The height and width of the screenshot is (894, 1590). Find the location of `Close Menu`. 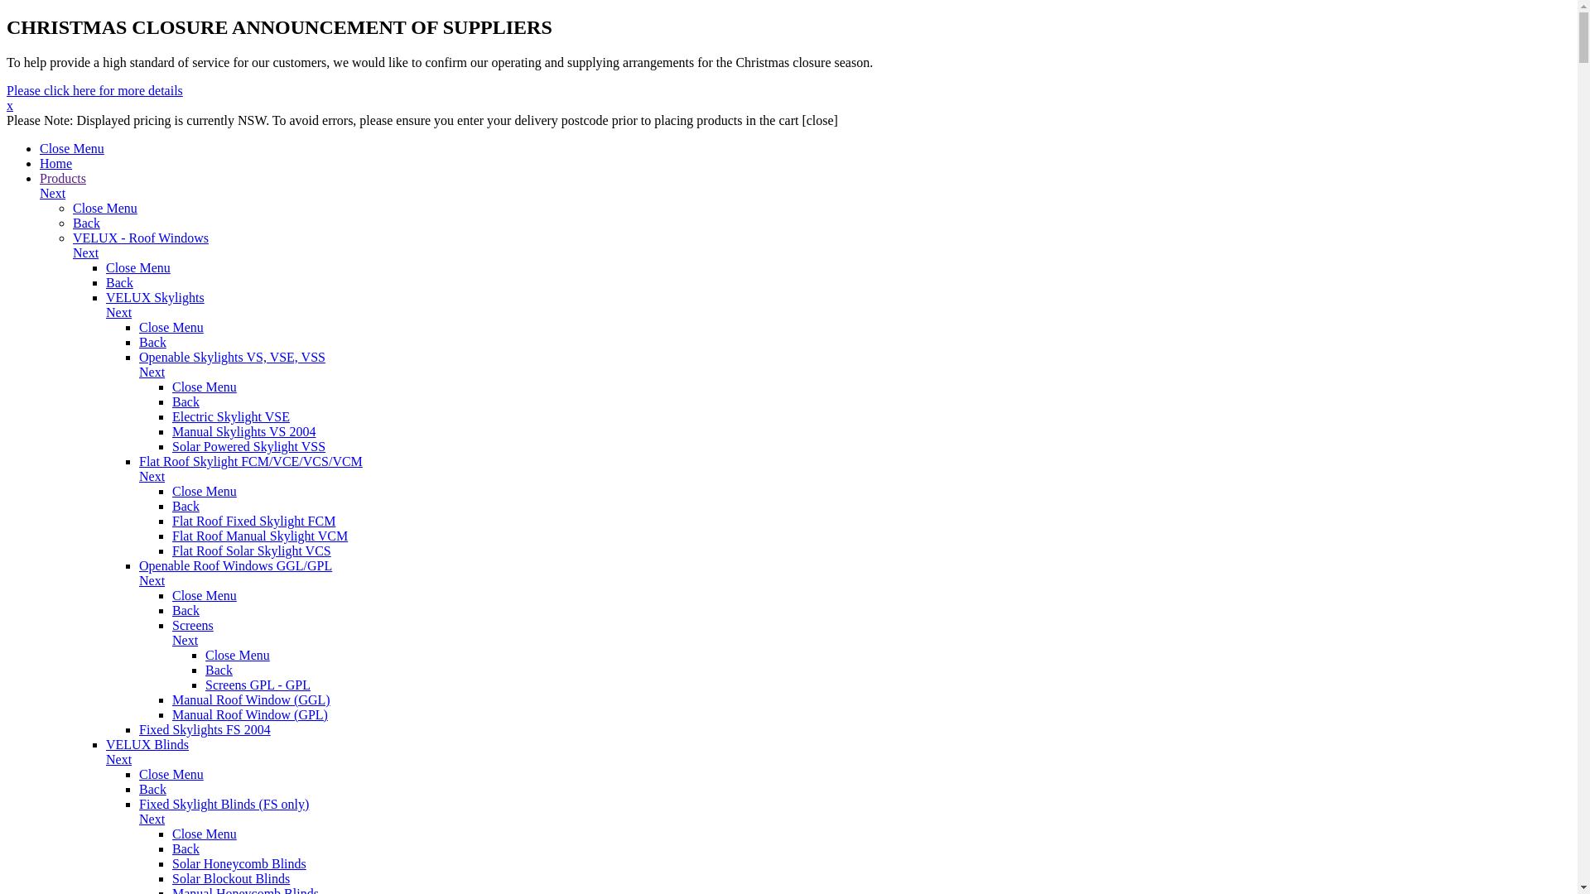

Close Menu is located at coordinates (105, 209).